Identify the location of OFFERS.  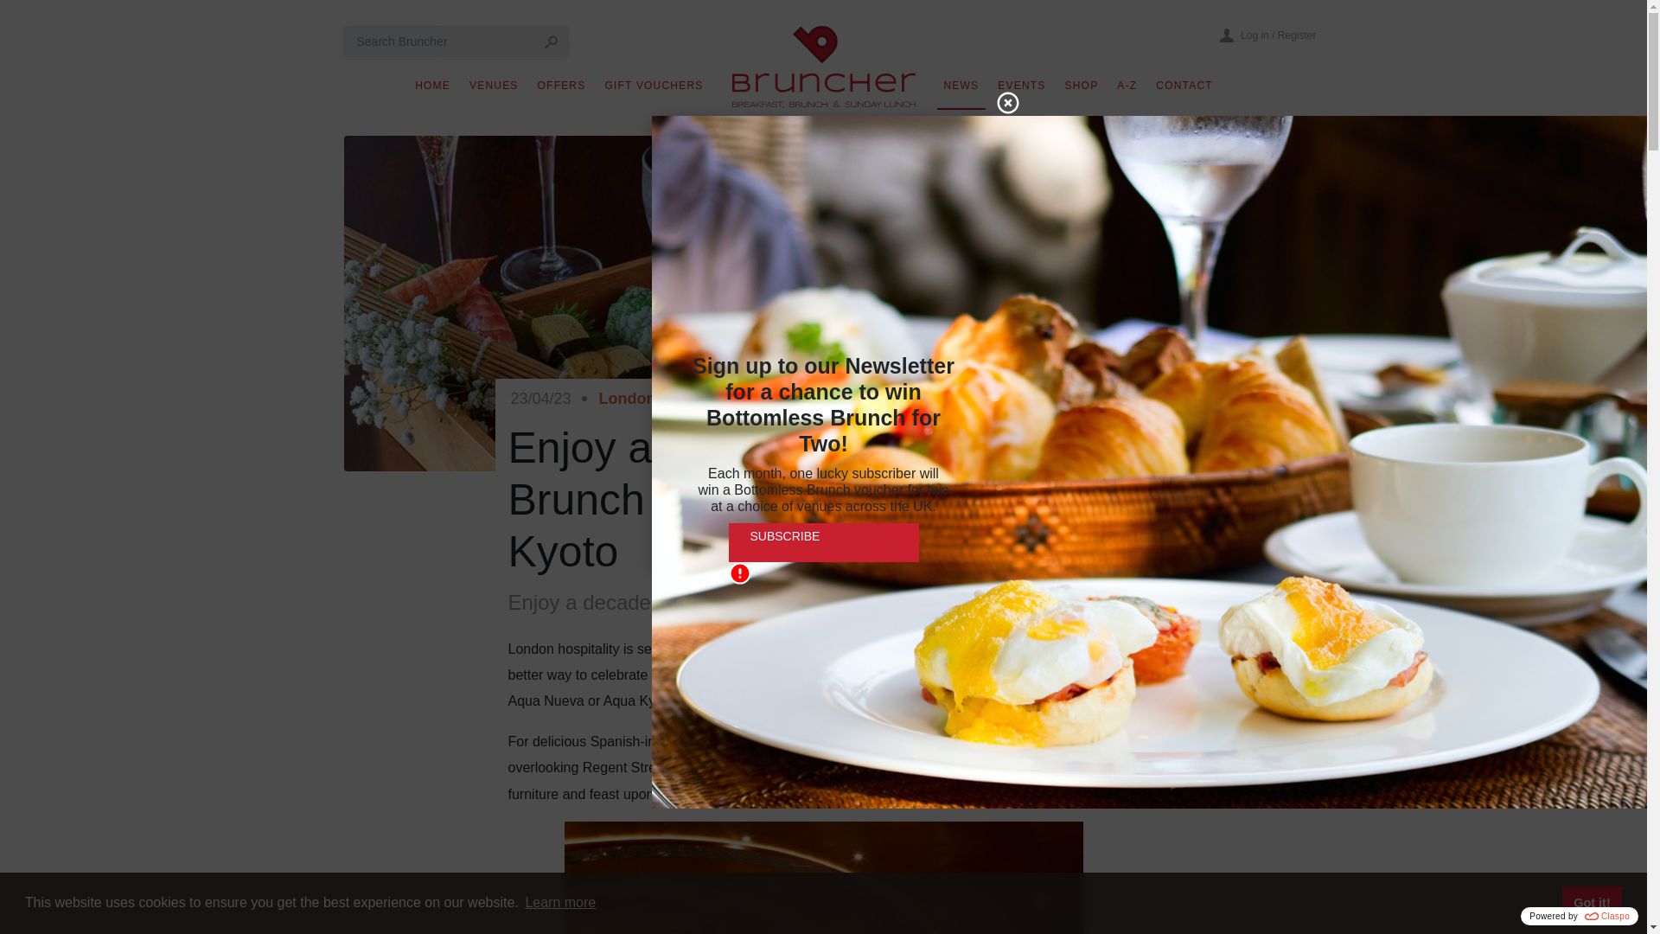
(562, 90).